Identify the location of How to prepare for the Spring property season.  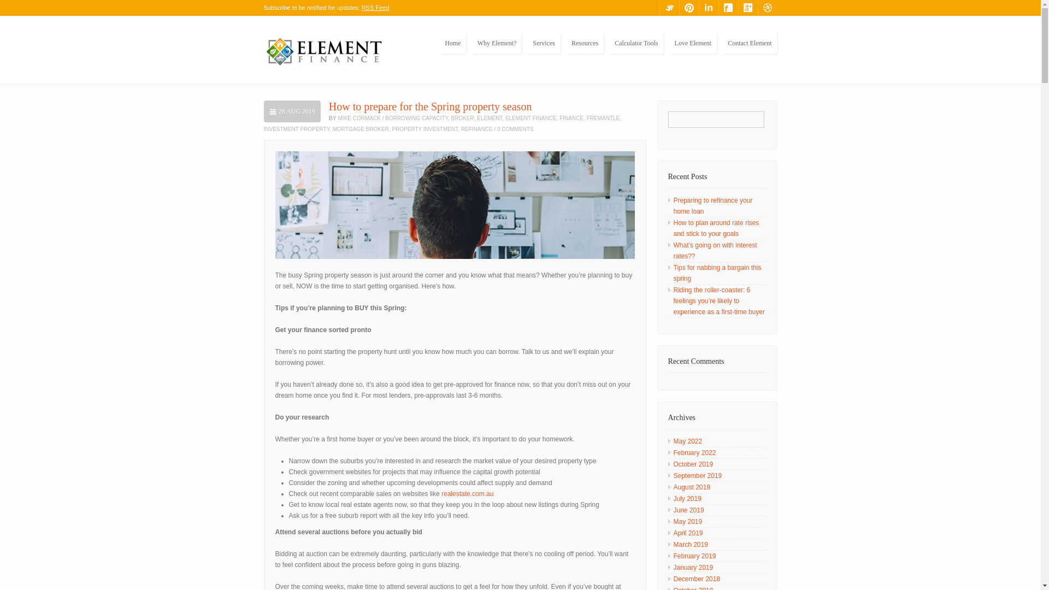
(431, 106).